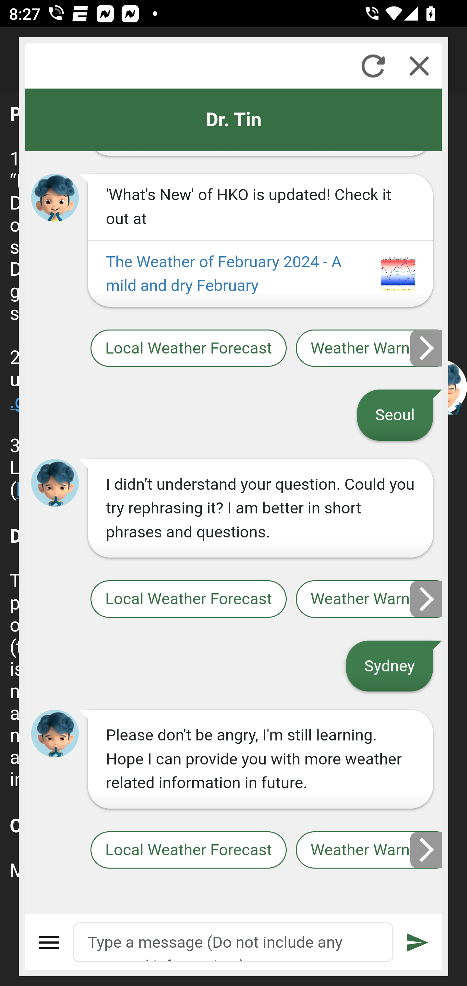 This screenshot has width=467, height=986. What do you see at coordinates (426, 348) in the screenshot?
I see `Next slide` at bounding box center [426, 348].